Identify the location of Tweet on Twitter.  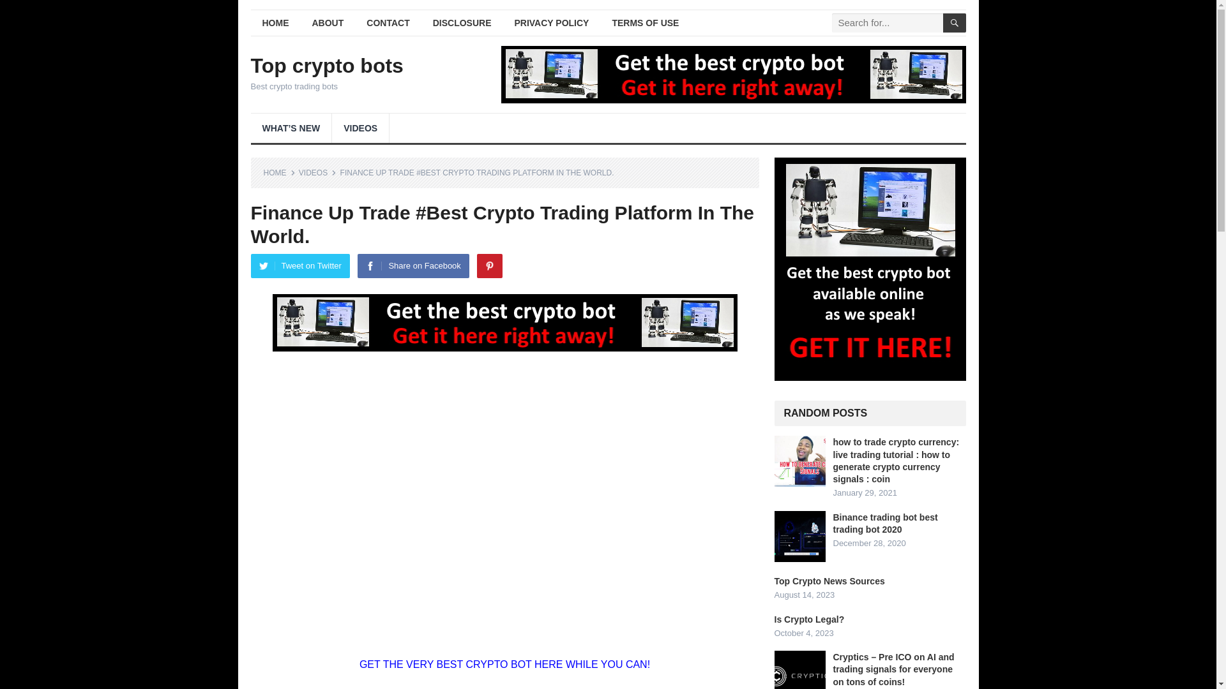
(299, 266).